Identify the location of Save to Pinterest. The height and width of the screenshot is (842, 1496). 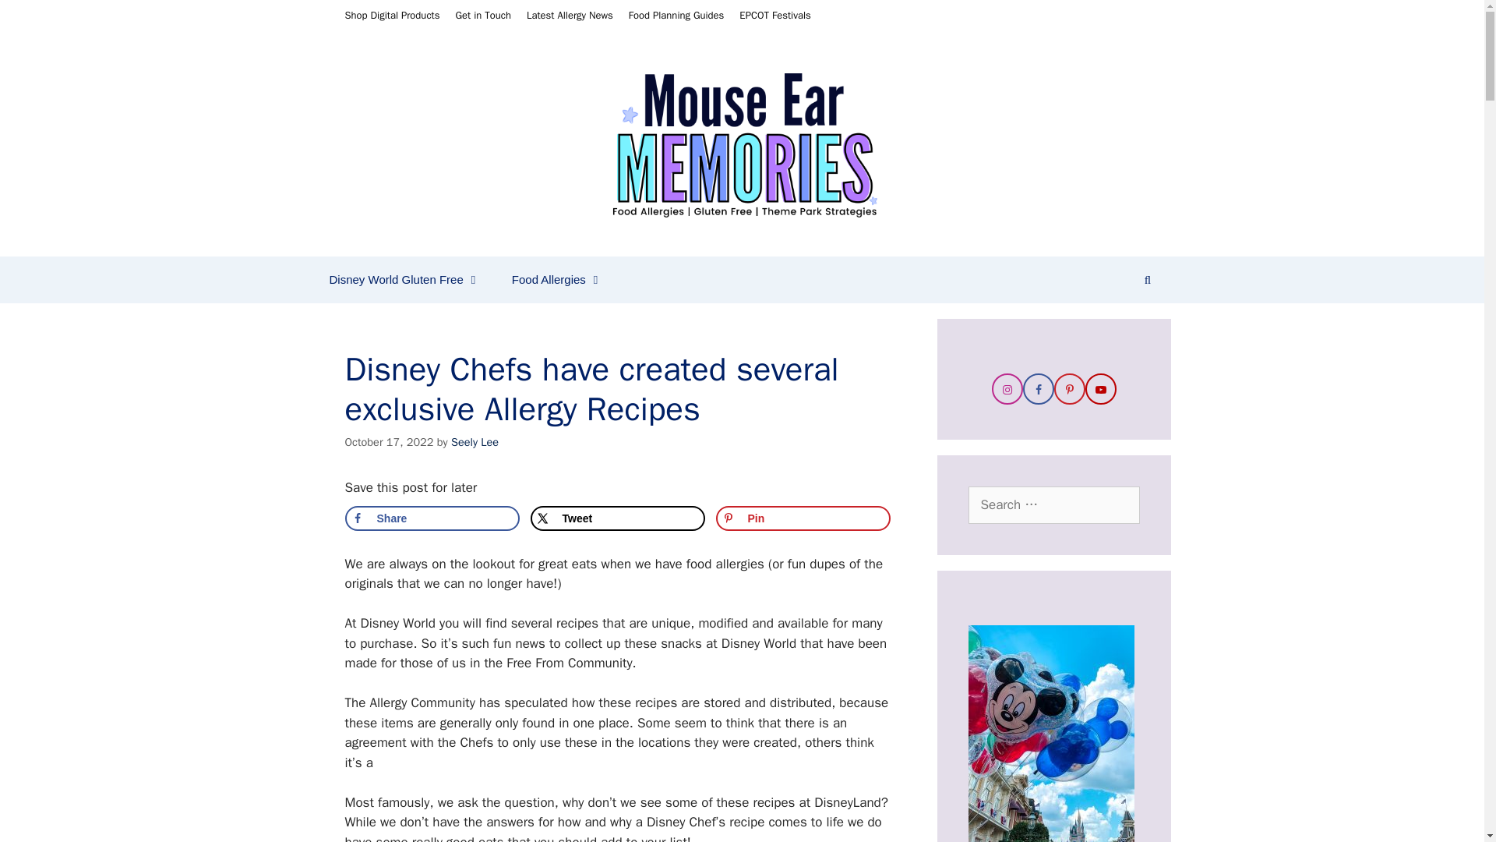
(803, 518).